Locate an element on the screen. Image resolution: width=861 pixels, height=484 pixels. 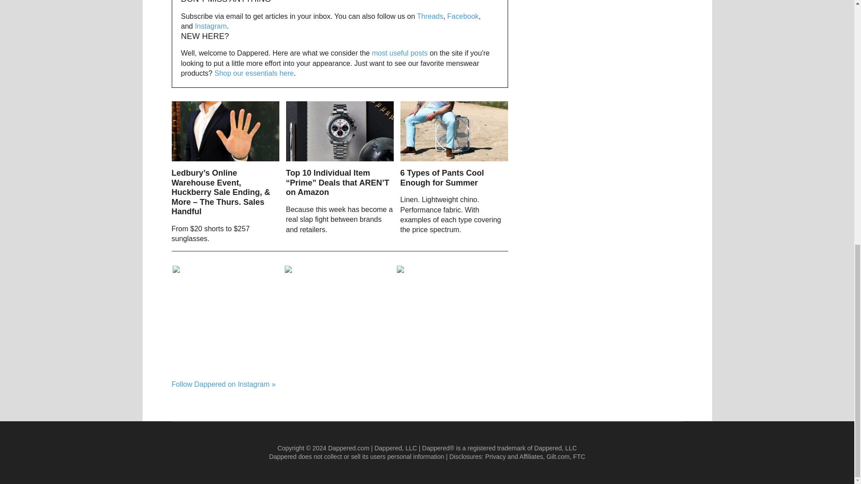
Privacy and Affiliate Disclosure is located at coordinates (514, 456).